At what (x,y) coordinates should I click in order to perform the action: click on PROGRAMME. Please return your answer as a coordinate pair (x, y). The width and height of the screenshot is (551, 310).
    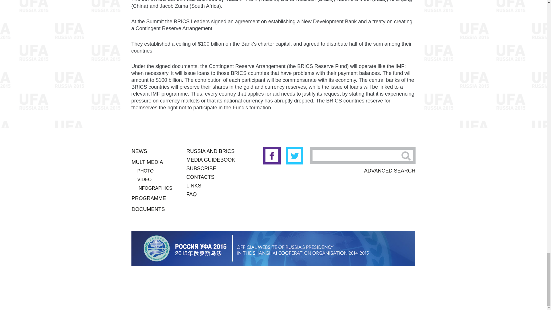
    Looking at the image, I should click on (149, 198).